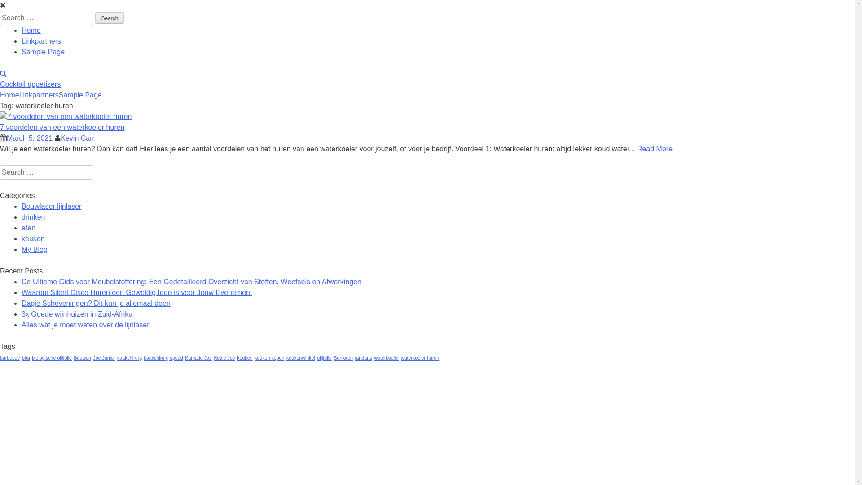 The height and width of the screenshot is (485, 862). What do you see at coordinates (364, 358) in the screenshot?
I see `tandarts` at bounding box center [364, 358].